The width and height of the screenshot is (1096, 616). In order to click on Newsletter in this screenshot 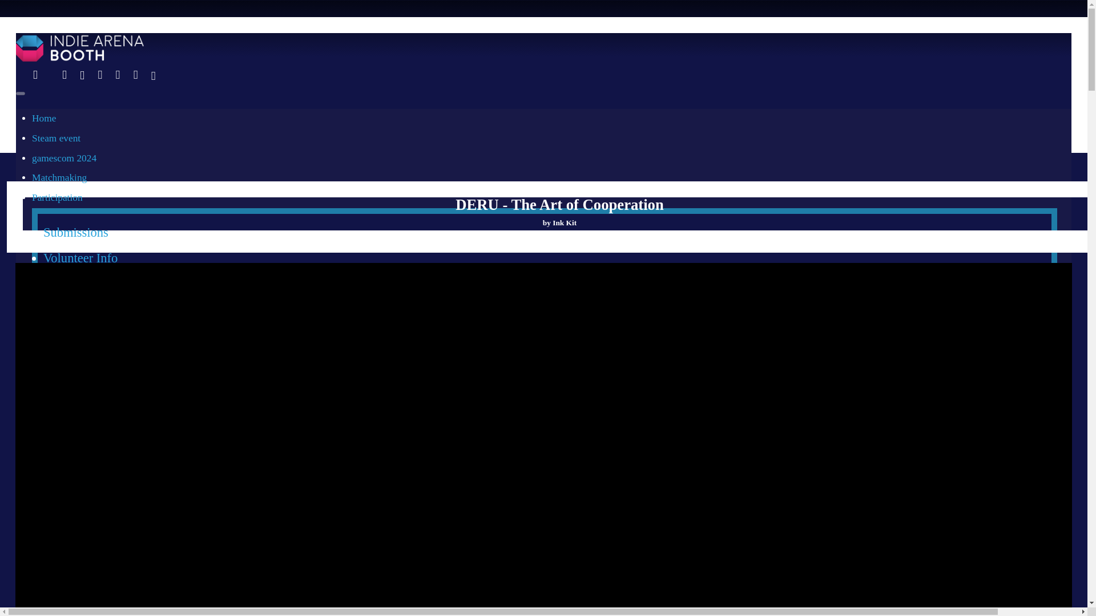, I will do `click(71, 471)`.